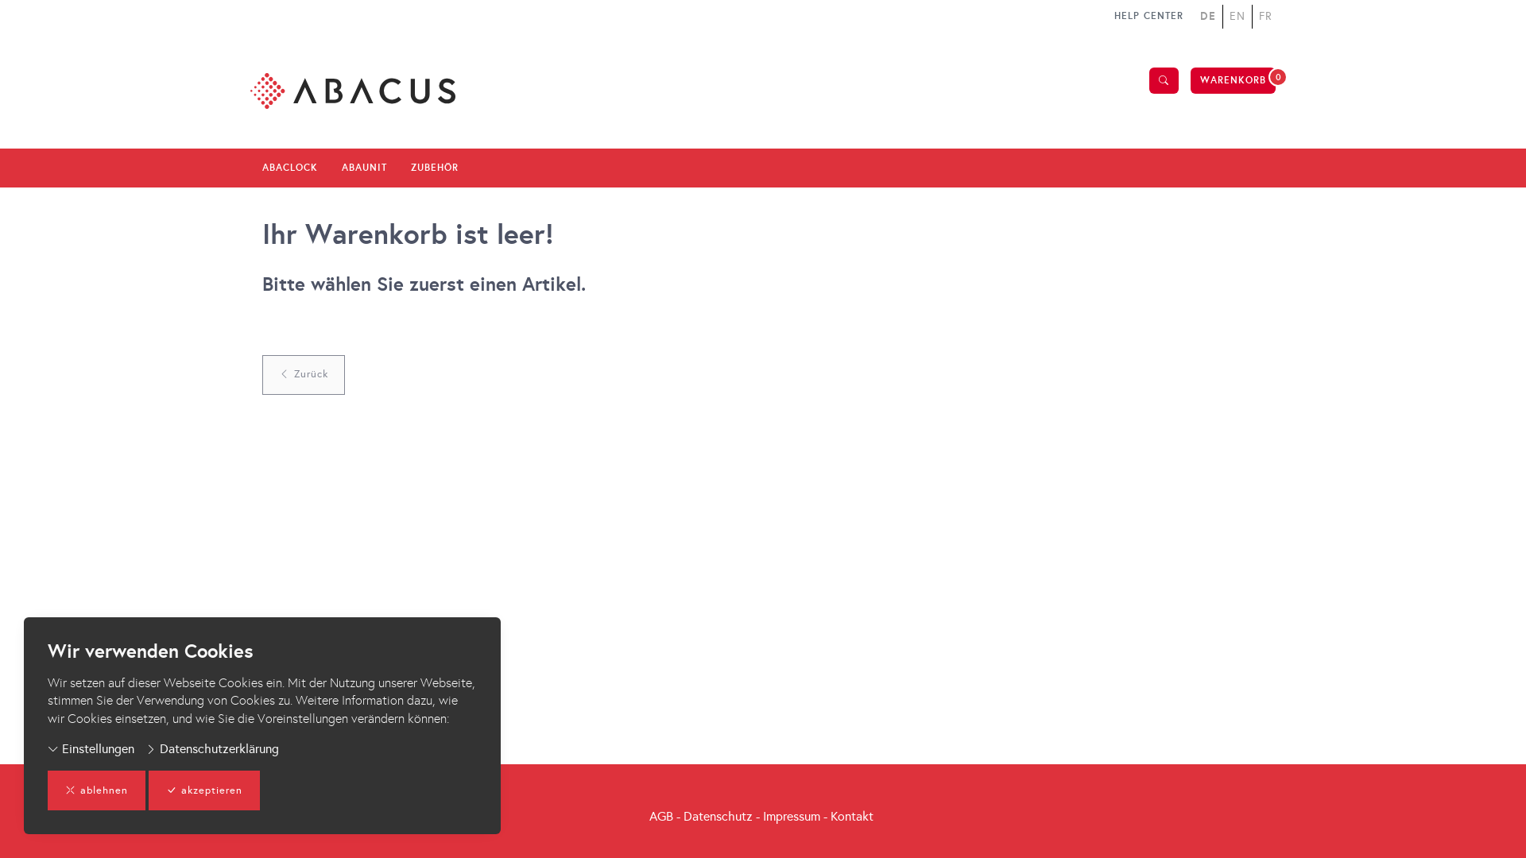 The image size is (1526, 858). I want to click on DE, so click(1210, 16).